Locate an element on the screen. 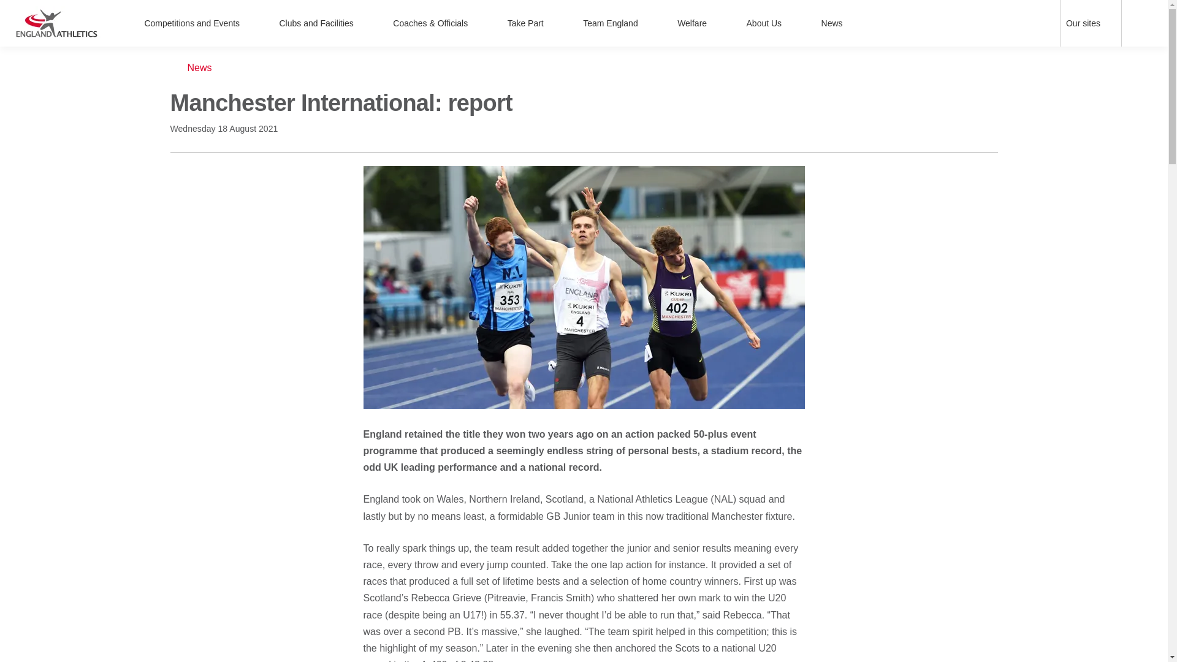 Image resolution: width=1177 pixels, height=662 pixels. Clubs and Facilities is located at coordinates (324, 23).